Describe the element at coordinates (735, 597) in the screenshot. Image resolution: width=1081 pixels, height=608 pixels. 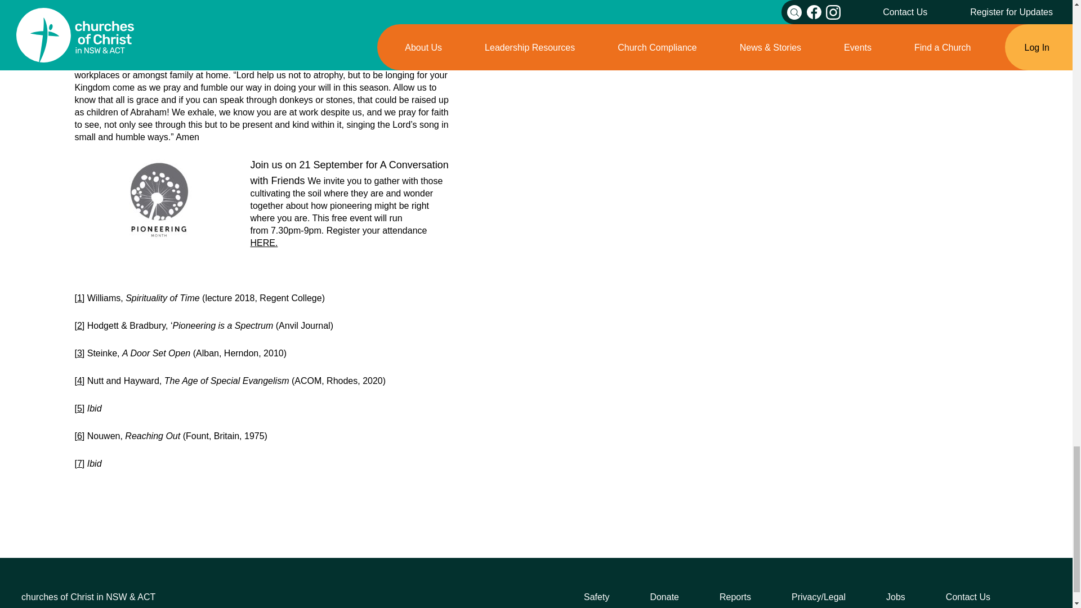
I see `Reports` at that location.